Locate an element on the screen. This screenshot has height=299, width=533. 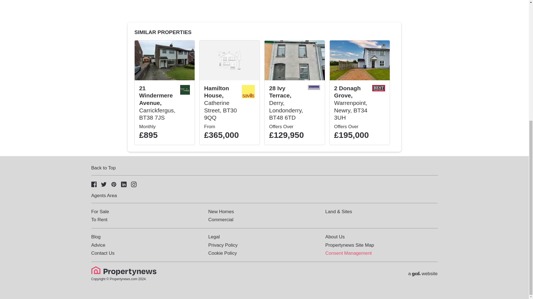
28 Ivy Terrace, Derry, Londonderry, BT48 6TD is located at coordinates (286, 103).